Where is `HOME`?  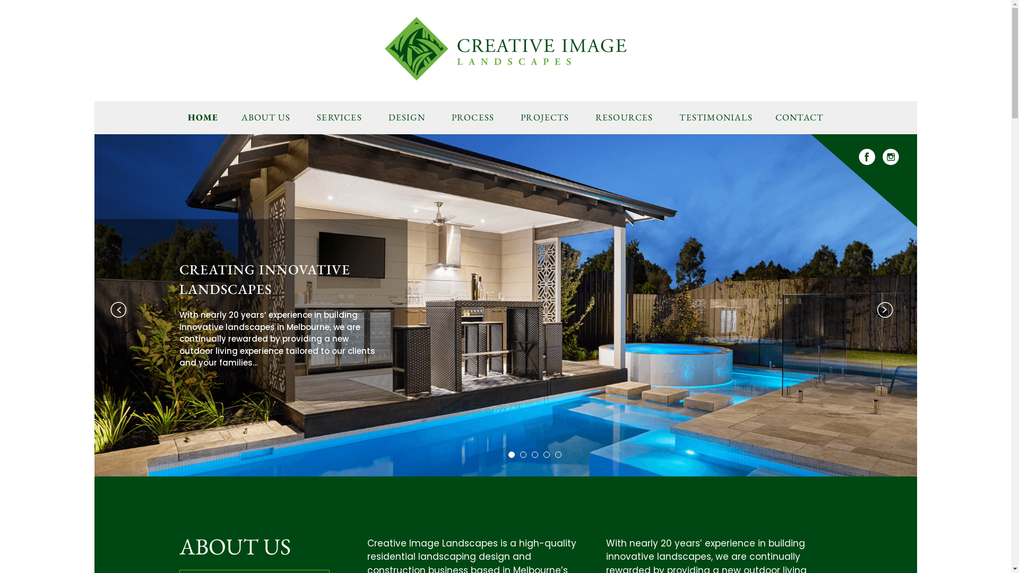 HOME is located at coordinates (203, 117).